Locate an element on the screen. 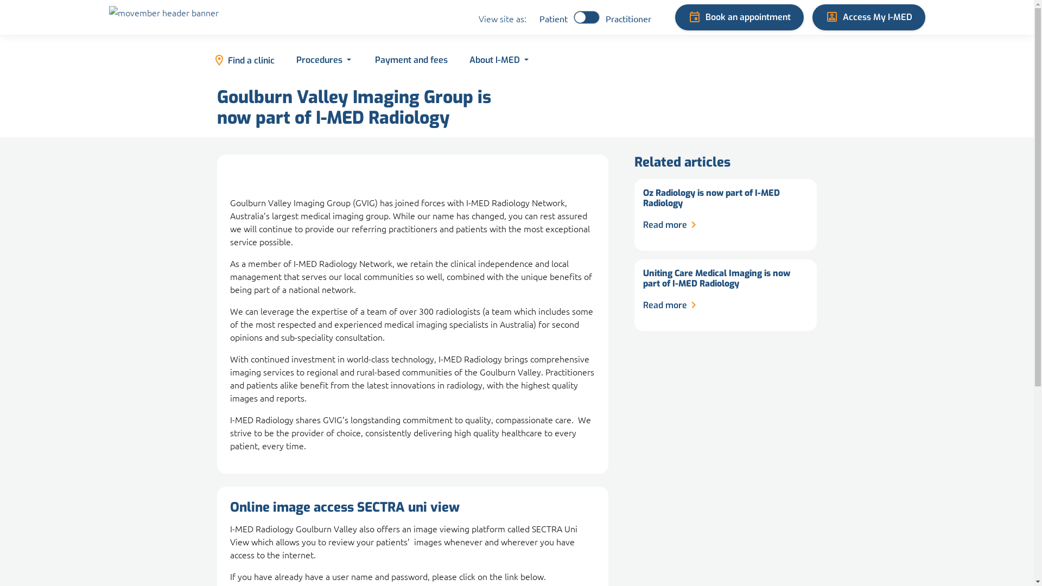  Book an appointment is located at coordinates (739, 17).